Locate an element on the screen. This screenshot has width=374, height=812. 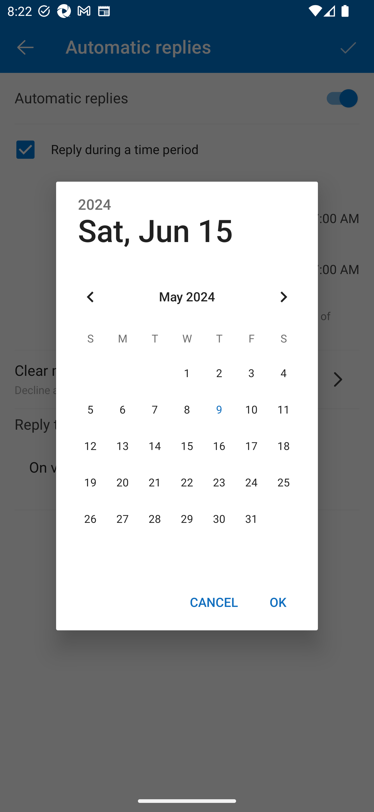
20 20 May 2024 is located at coordinates (123, 483).